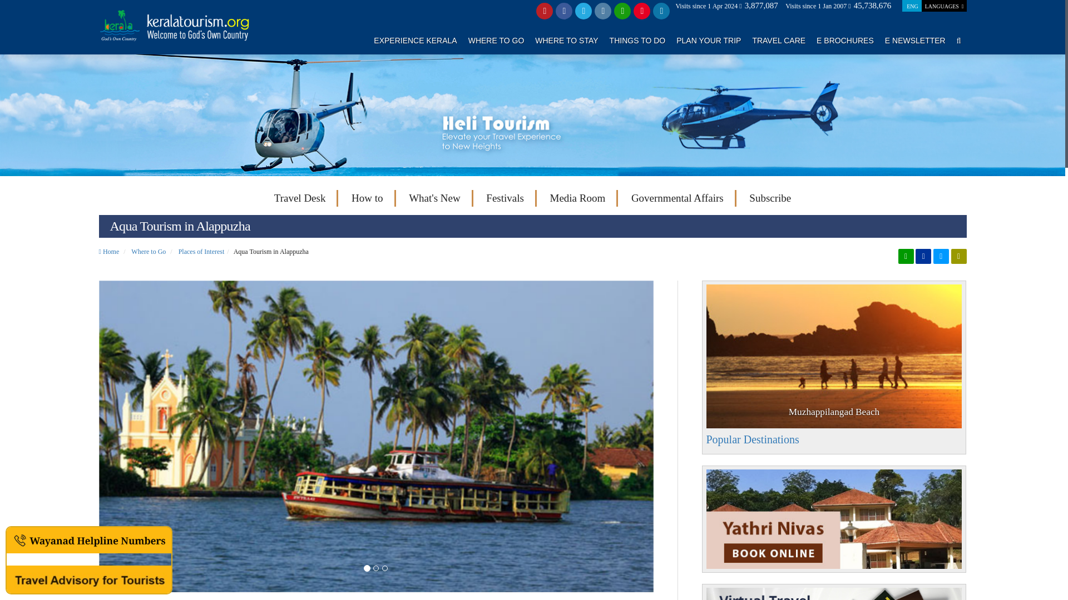 The width and height of the screenshot is (1068, 600). What do you see at coordinates (678, 198) in the screenshot?
I see `Governmental Affairs` at bounding box center [678, 198].